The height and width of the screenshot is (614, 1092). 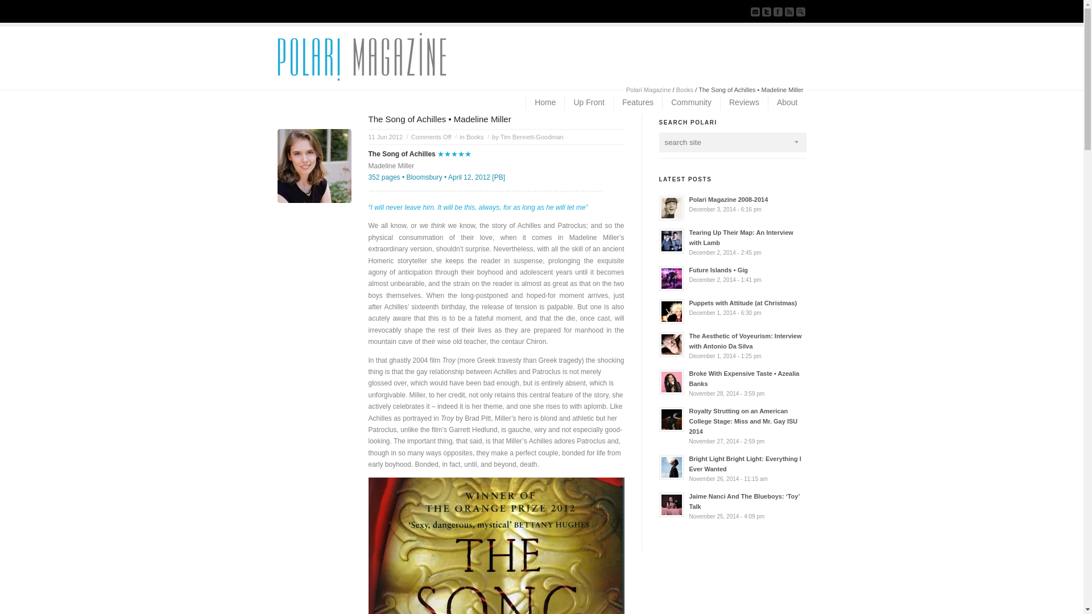 I want to click on Search Site, so click(x=801, y=11).